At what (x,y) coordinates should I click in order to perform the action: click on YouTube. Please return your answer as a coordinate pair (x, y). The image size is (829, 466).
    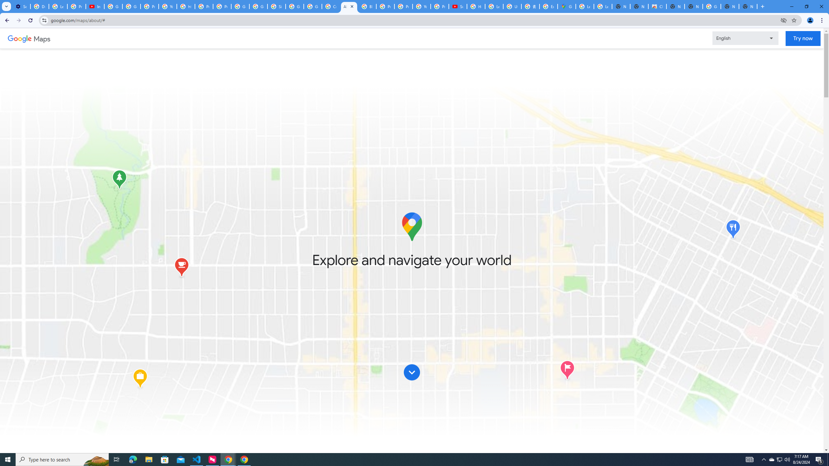
    Looking at the image, I should click on (168, 6).